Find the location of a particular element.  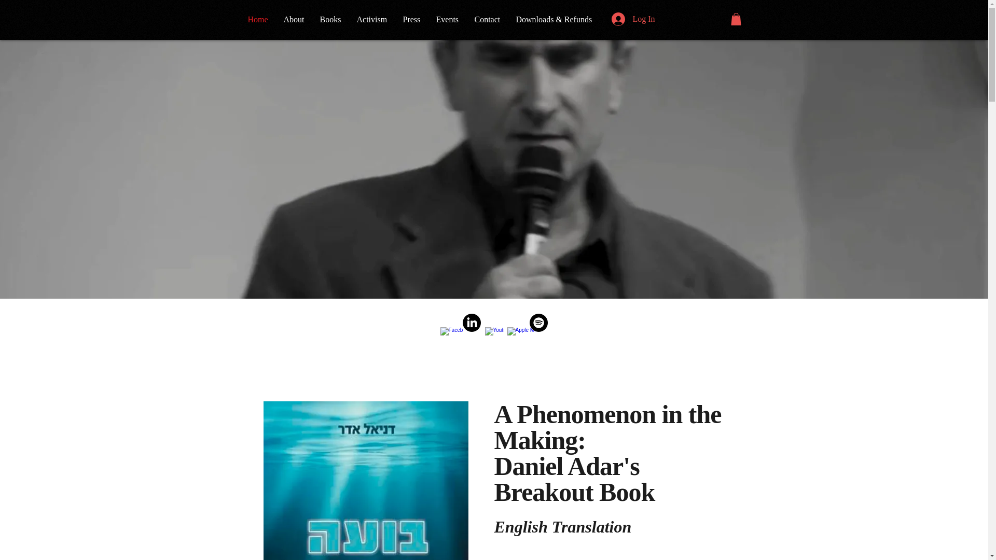

Books is located at coordinates (331, 19).